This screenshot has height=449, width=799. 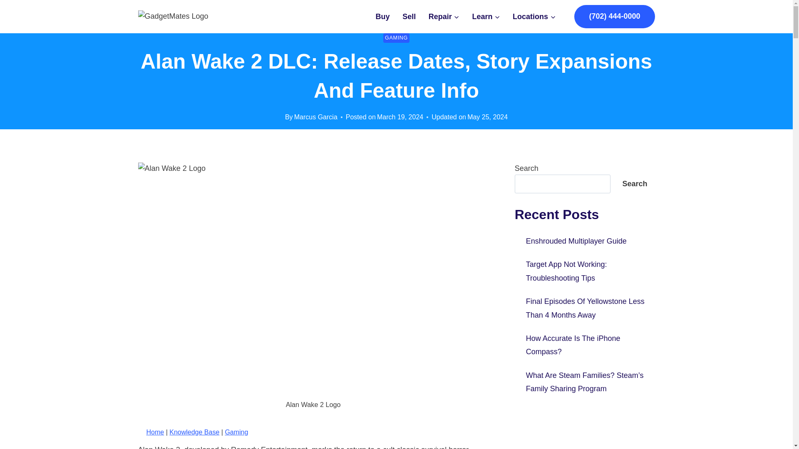 I want to click on Locations, so click(x=534, y=17).